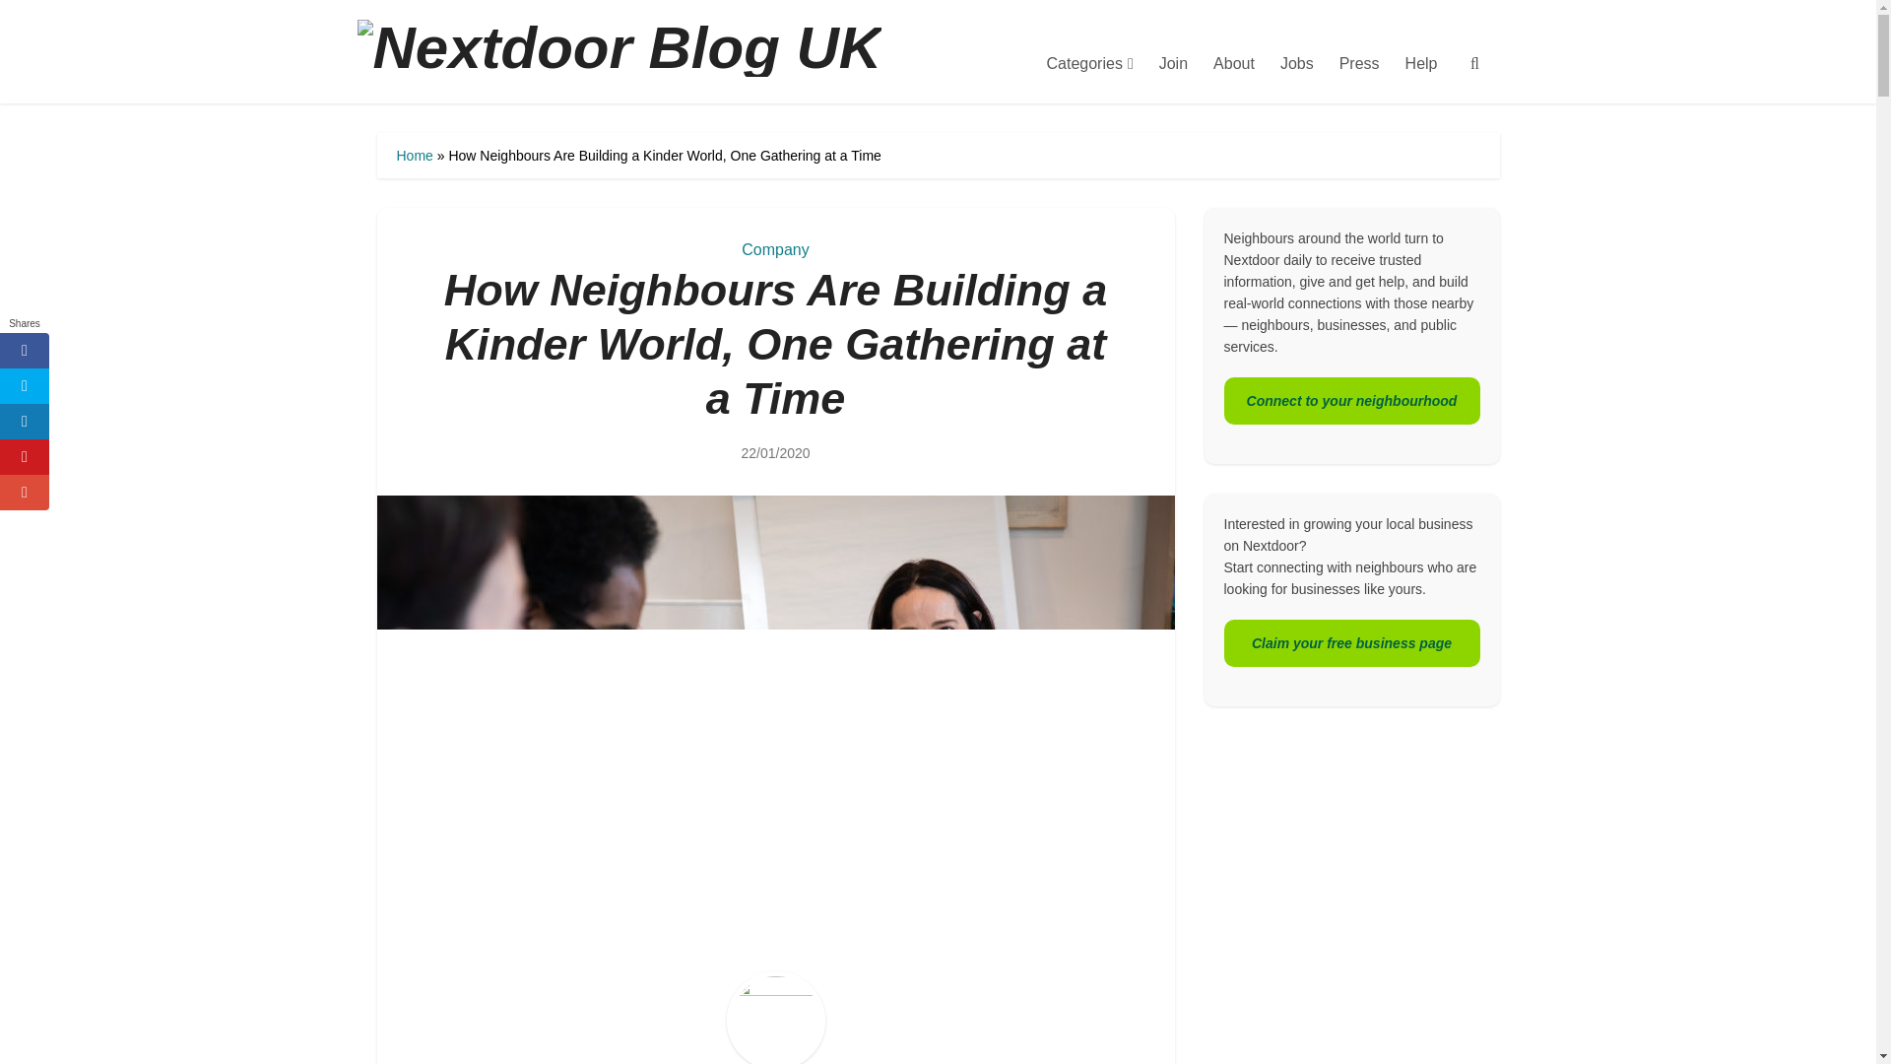 This screenshot has height=1064, width=1891. Describe the element at coordinates (1296, 63) in the screenshot. I see `Jobs` at that location.